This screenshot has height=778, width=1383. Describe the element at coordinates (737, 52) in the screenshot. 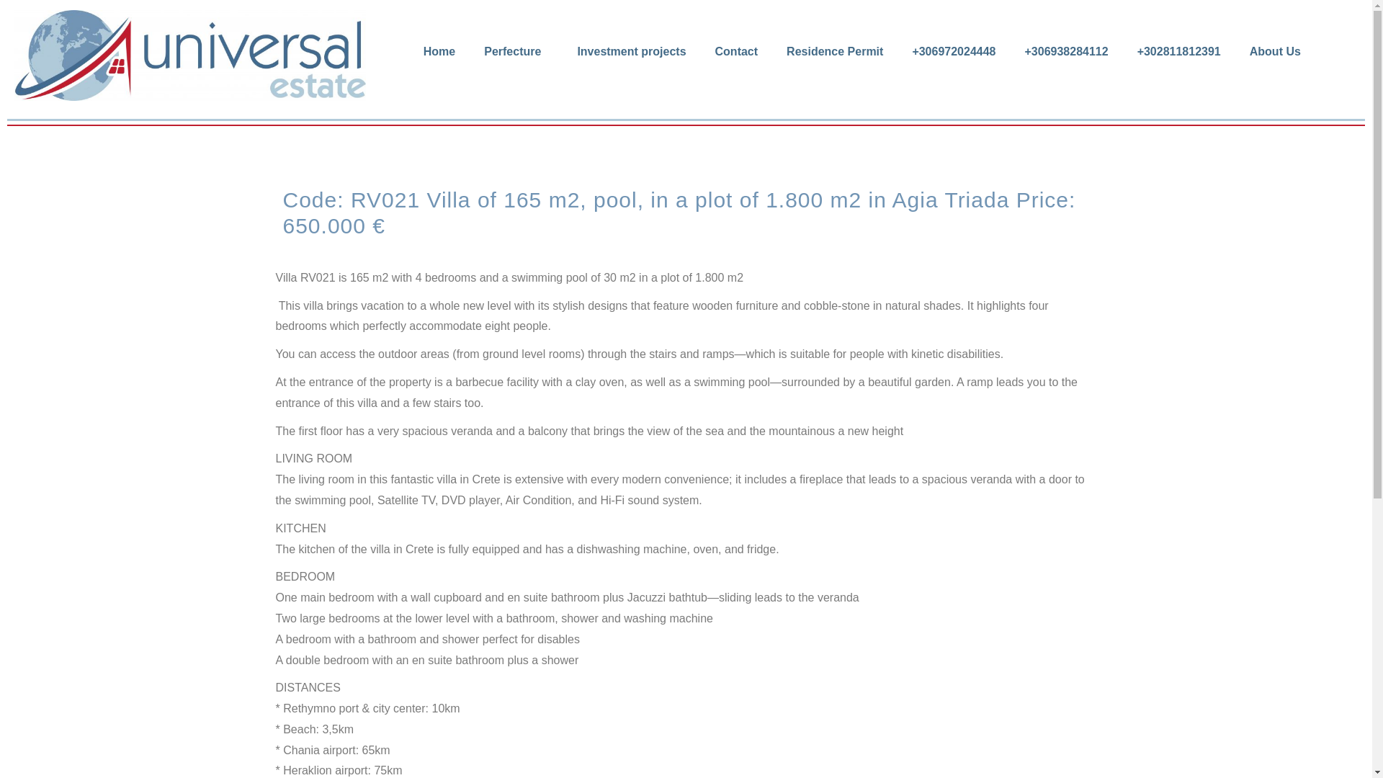

I see `Contact` at that location.